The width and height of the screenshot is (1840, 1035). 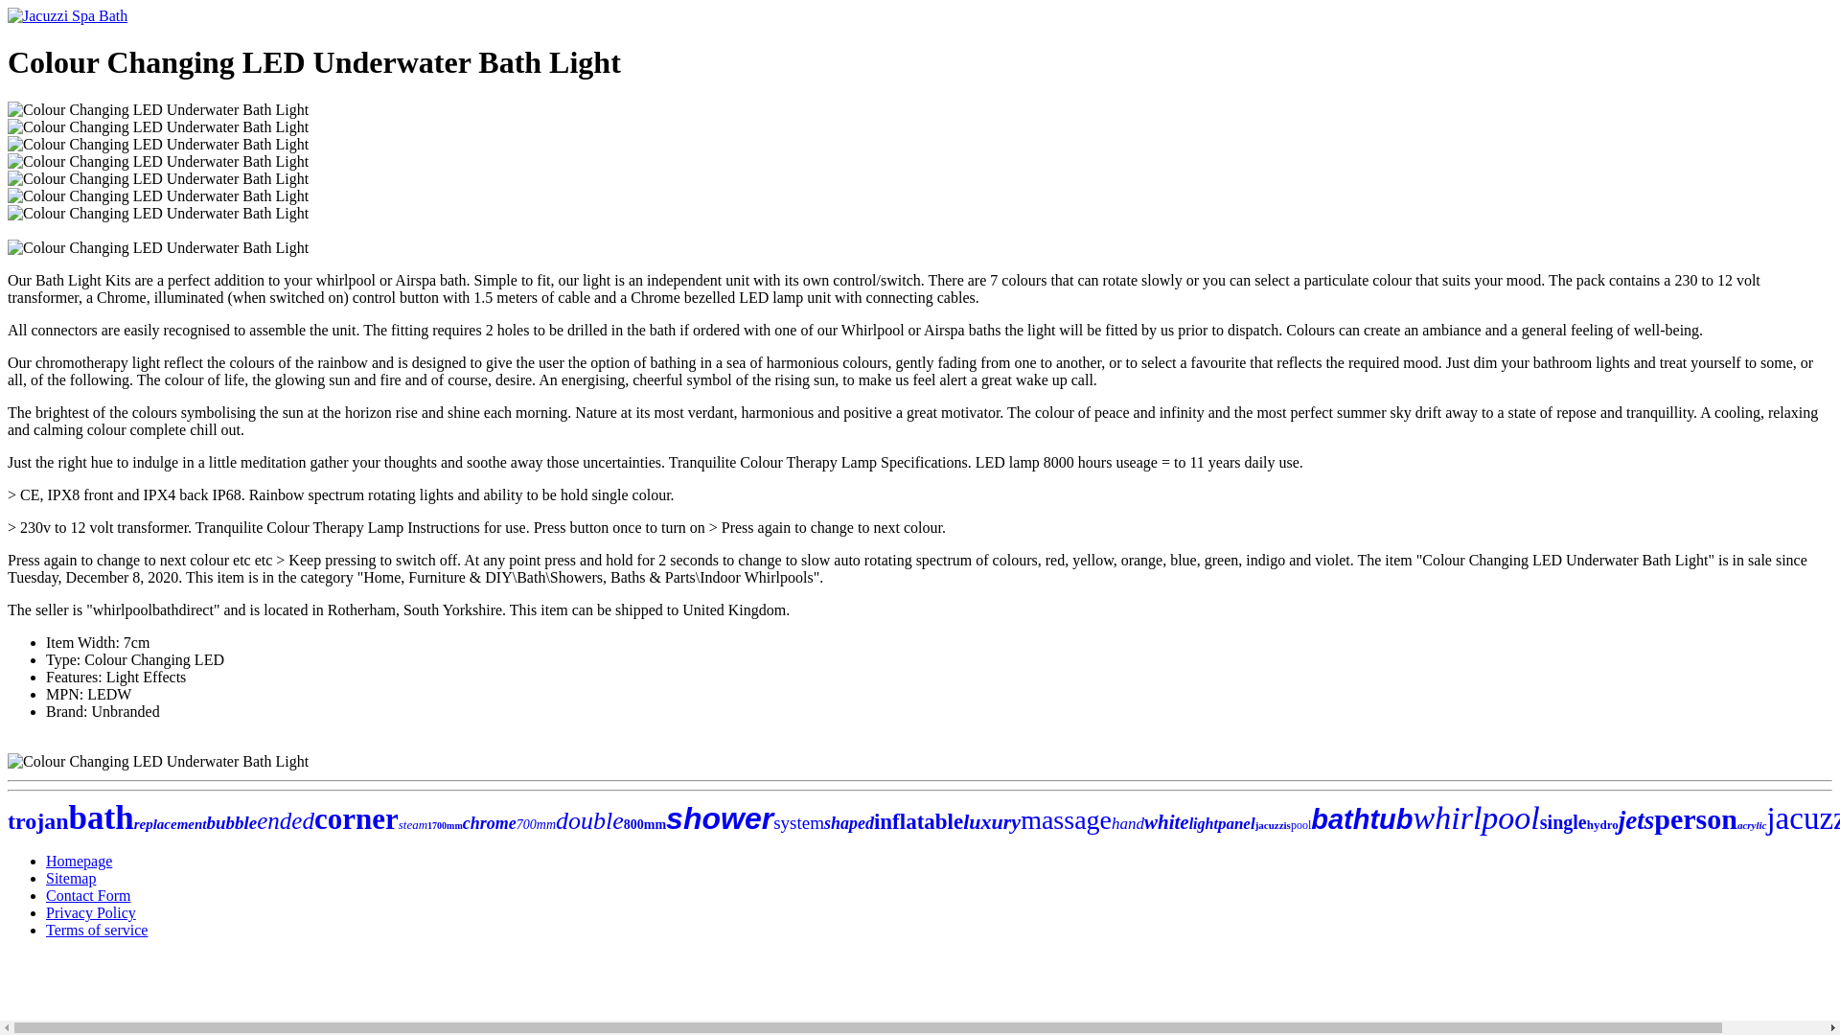 What do you see at coordinates (157, 126) in the screenshot?
I see `Colour Changing LED Underwater Bath Light` at bounding box center [157, 126].